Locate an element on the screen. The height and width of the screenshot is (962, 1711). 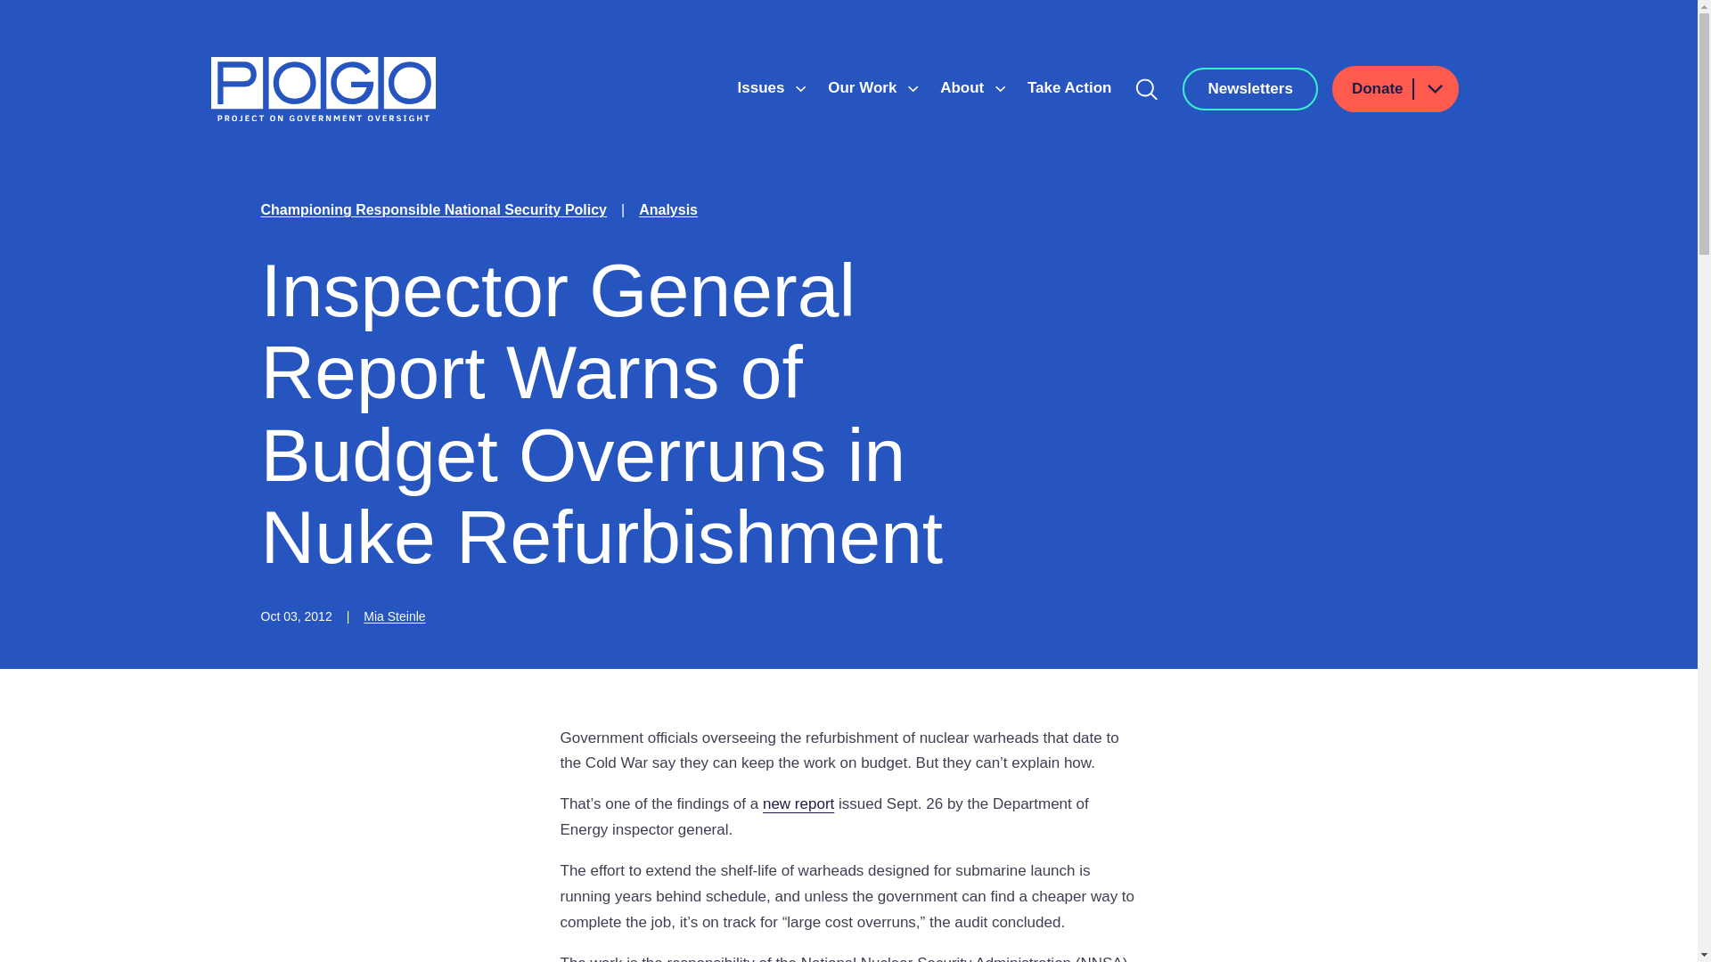
Show submenu for About is located at coordinates (1000, 89).